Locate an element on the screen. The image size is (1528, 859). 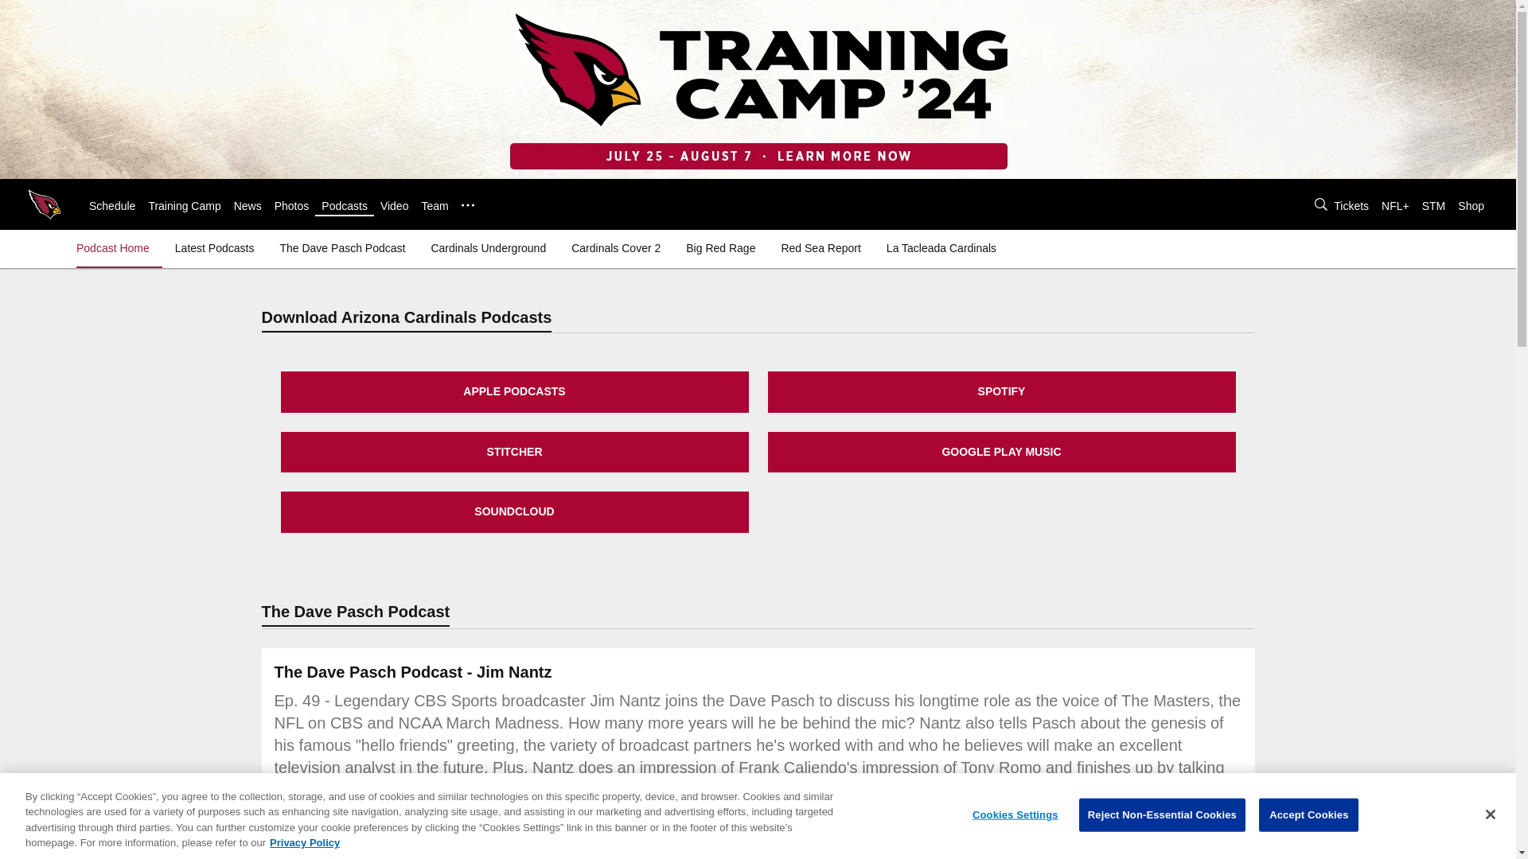
Cardinals Underground is located at coordinates (488, 248).